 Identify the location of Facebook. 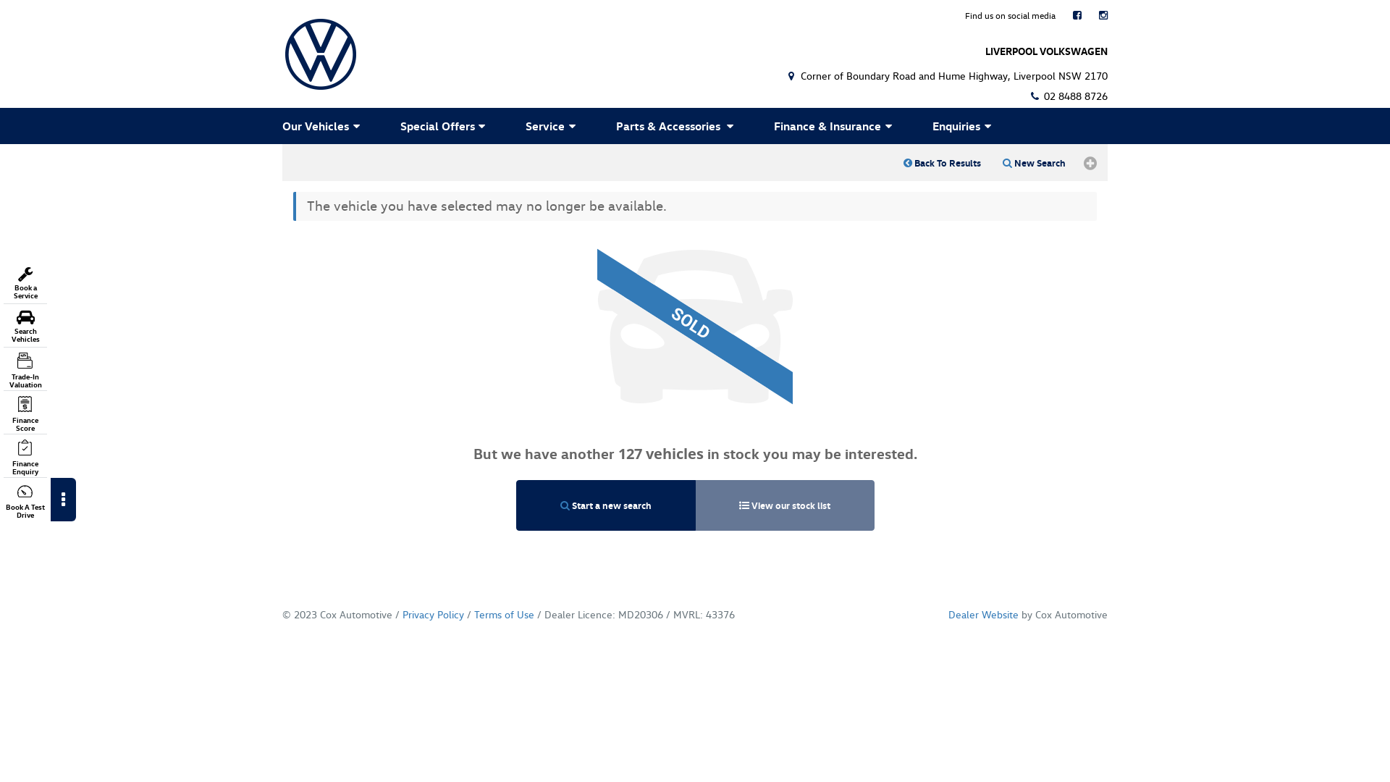
(1077, 15).